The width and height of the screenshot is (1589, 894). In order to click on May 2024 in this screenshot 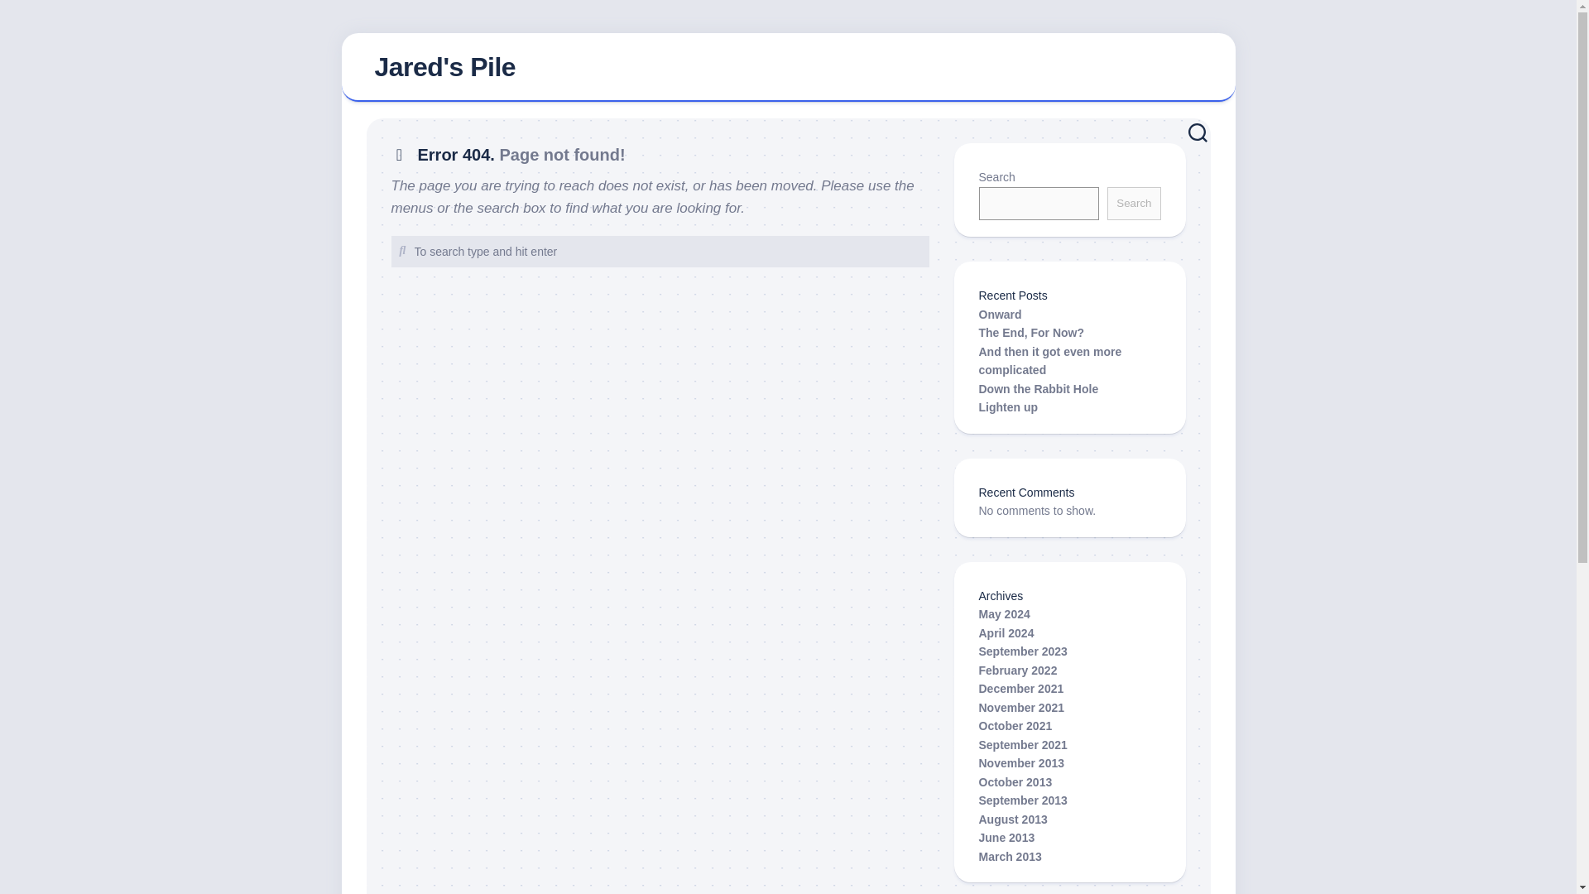, I will do `click(1004, 614)`.